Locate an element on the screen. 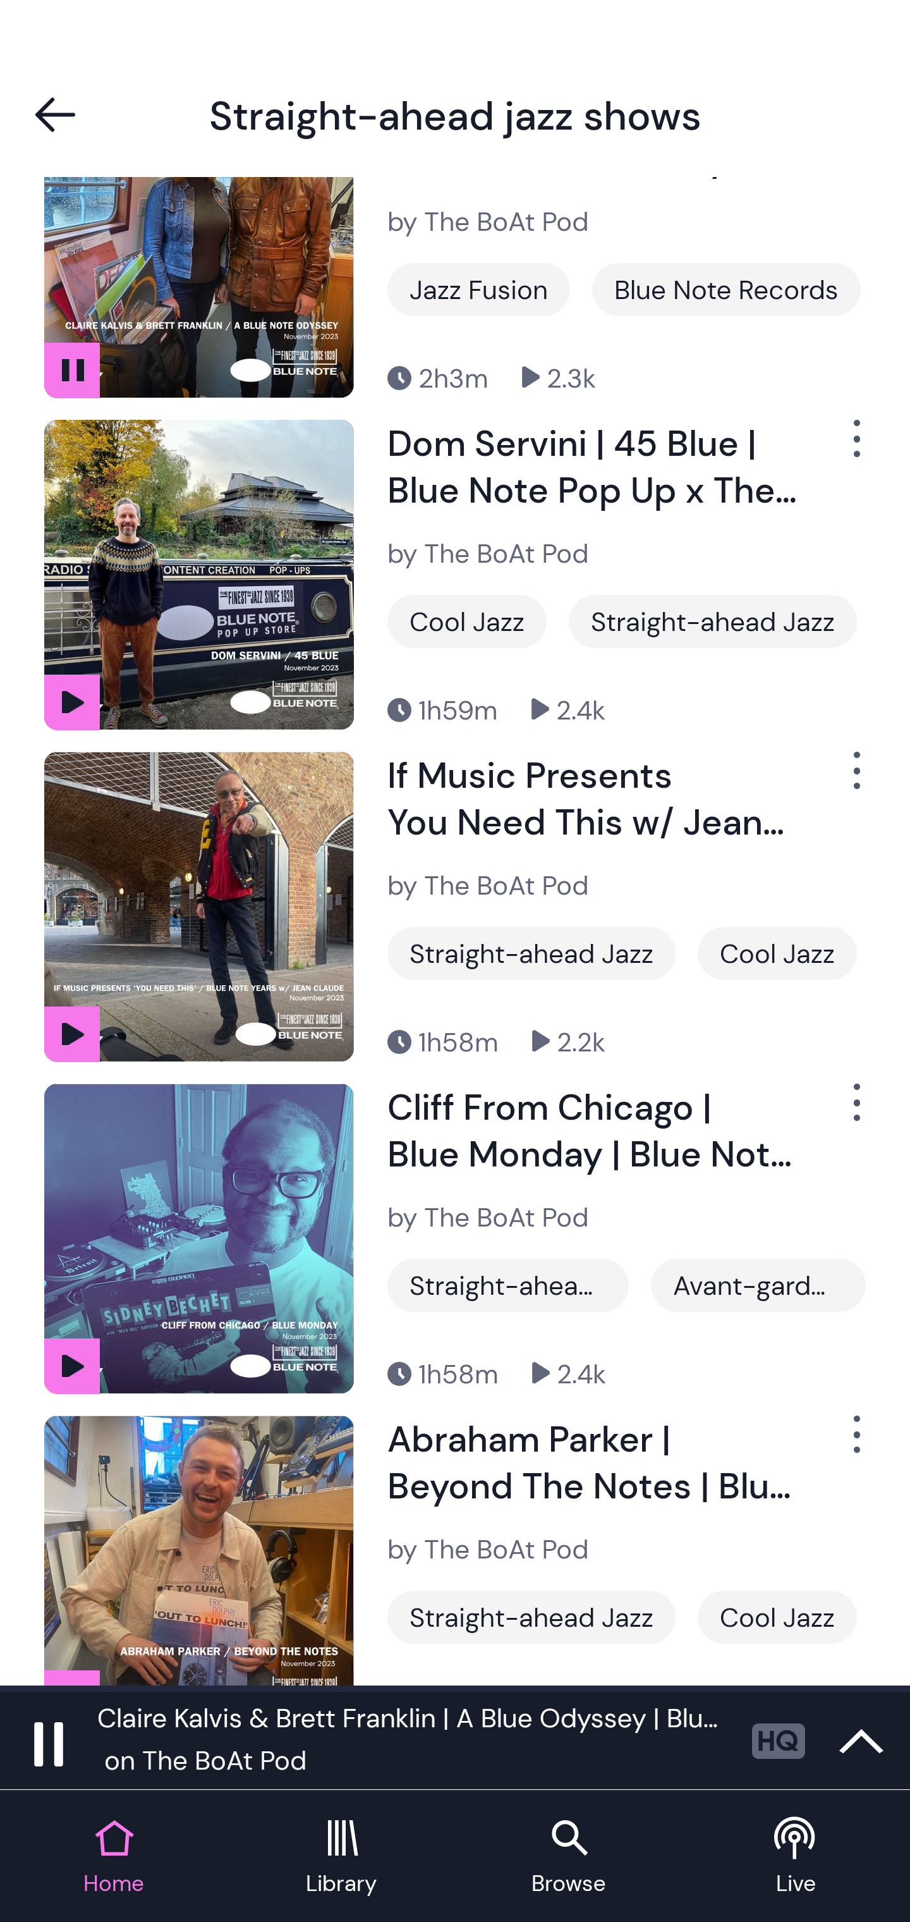  Jazz Fusion is located at coordinates (478, 289).